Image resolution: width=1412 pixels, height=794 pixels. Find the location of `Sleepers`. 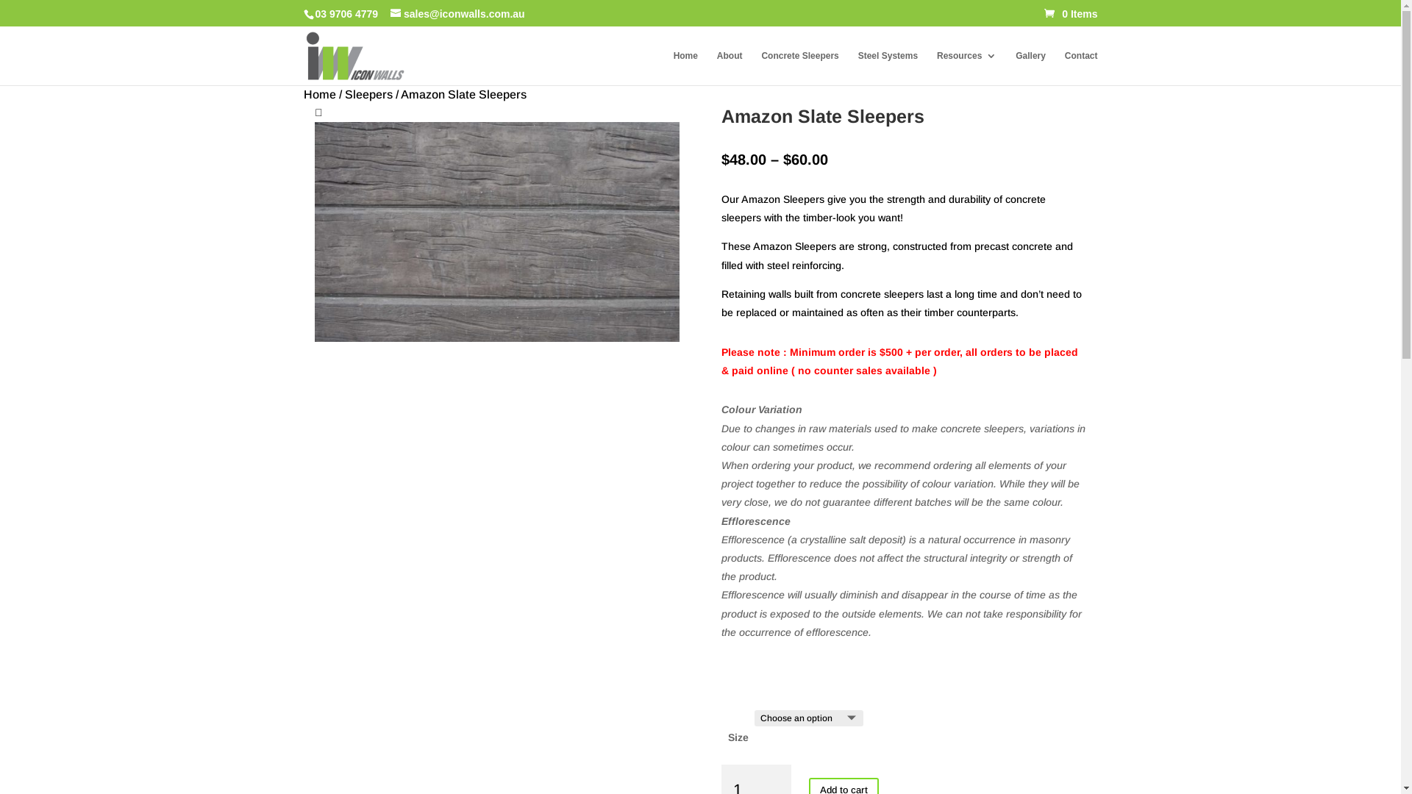

Sleepers is located at coordinates (368, 94).